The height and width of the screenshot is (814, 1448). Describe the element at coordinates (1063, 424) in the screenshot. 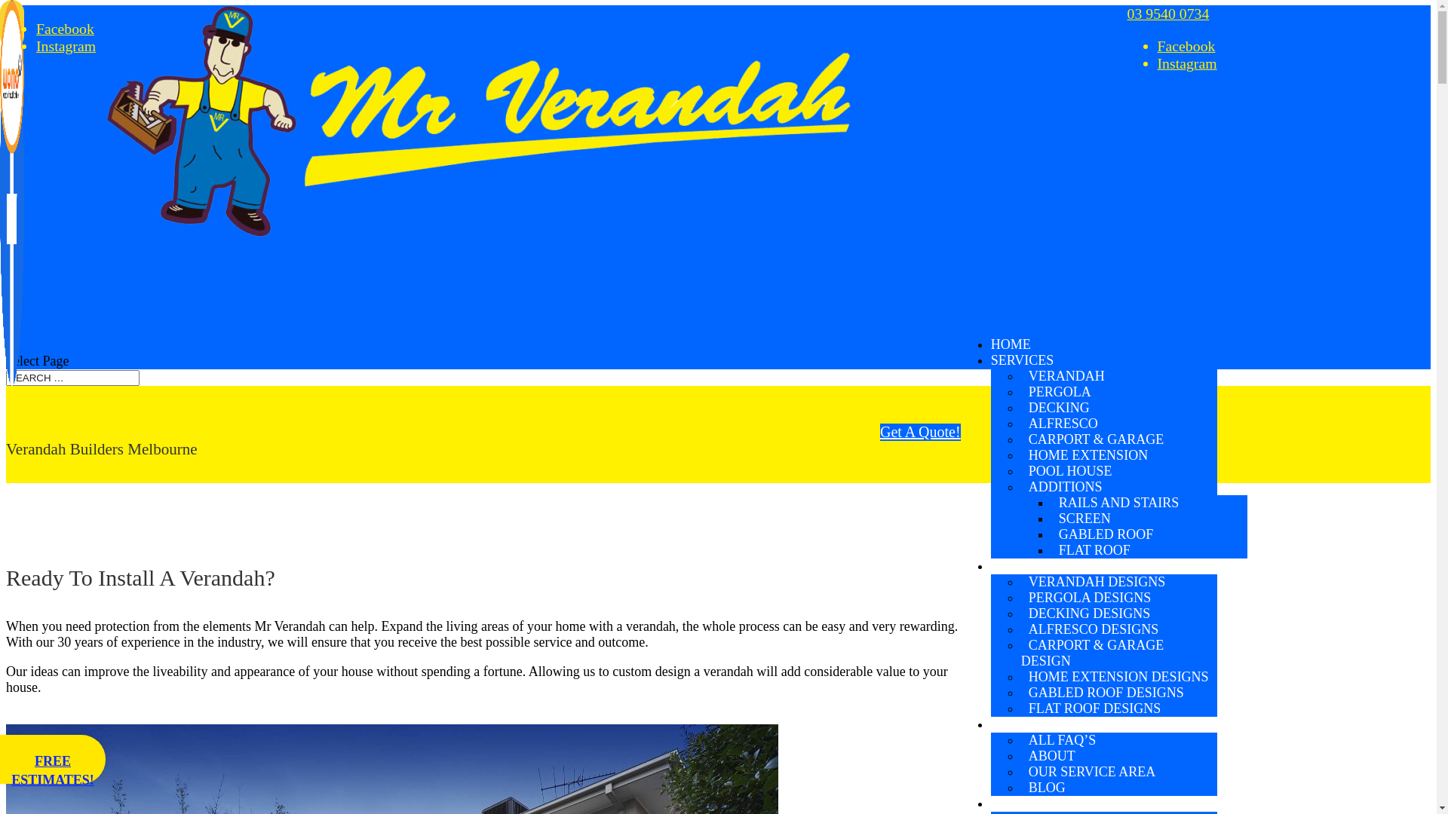

I see `ALFRESCO` at that location.